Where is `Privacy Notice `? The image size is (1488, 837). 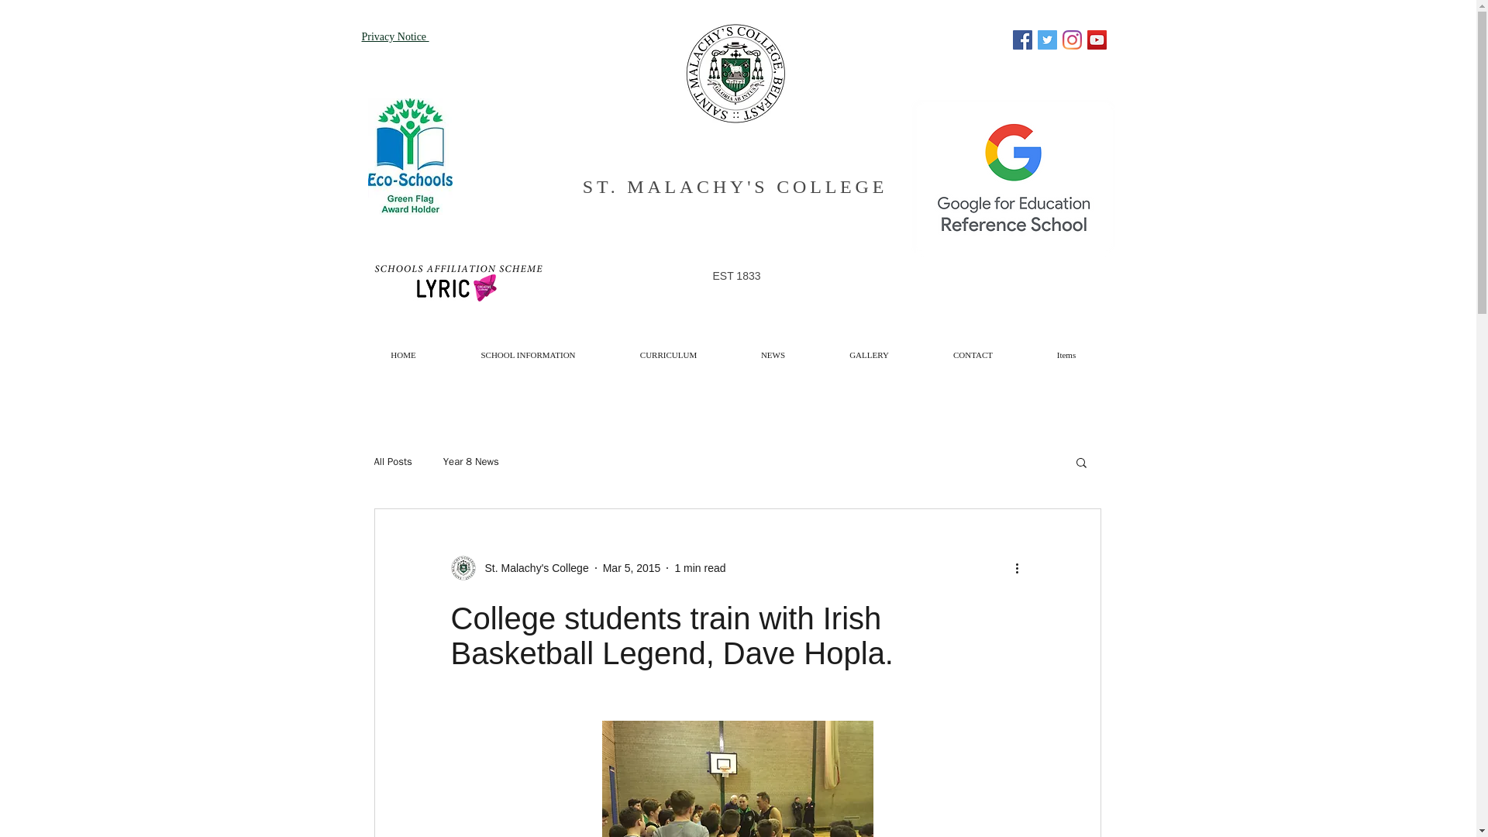
Privacy Notice  is located at coordinates (394, 36).